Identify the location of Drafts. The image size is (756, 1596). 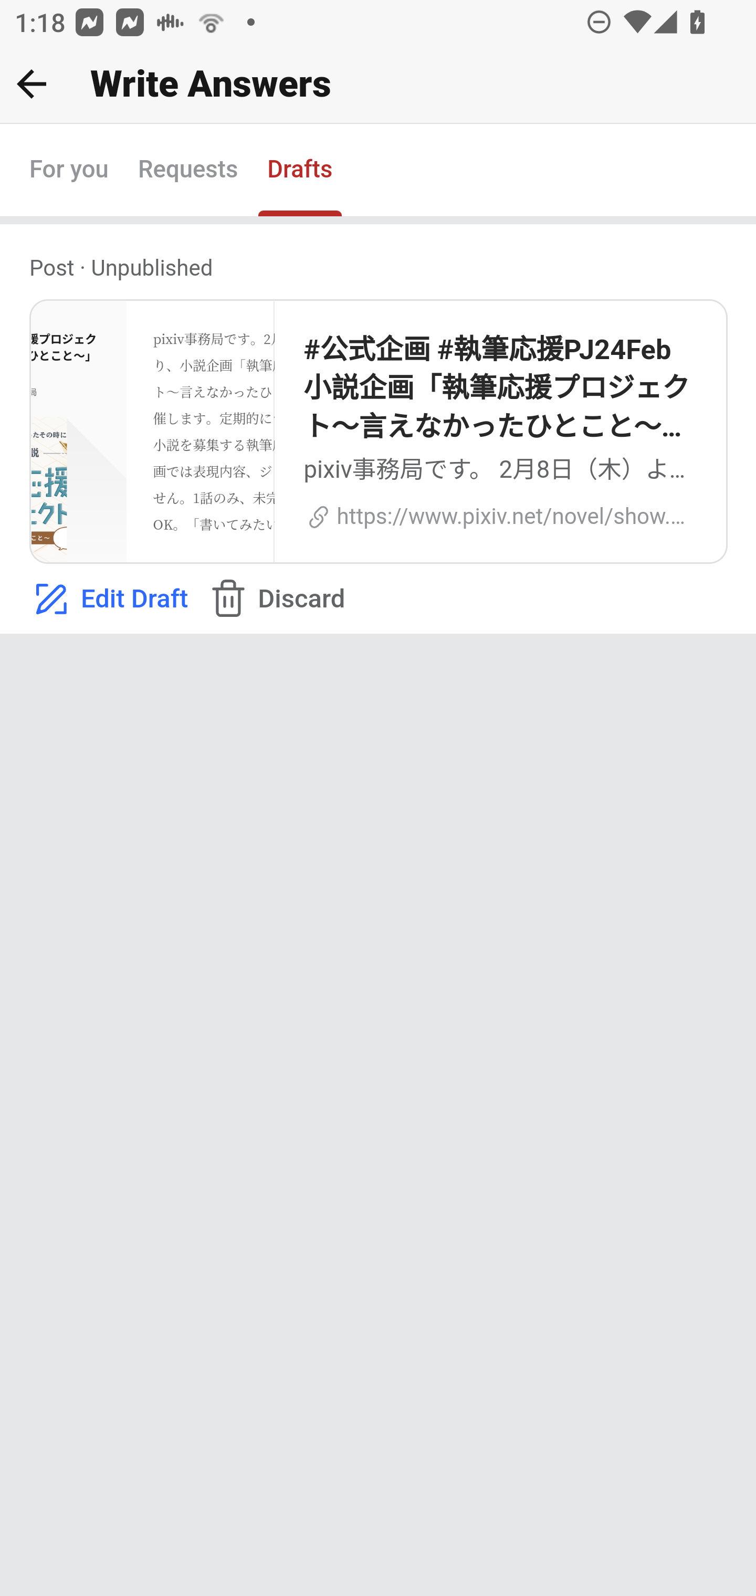
(300, 171).